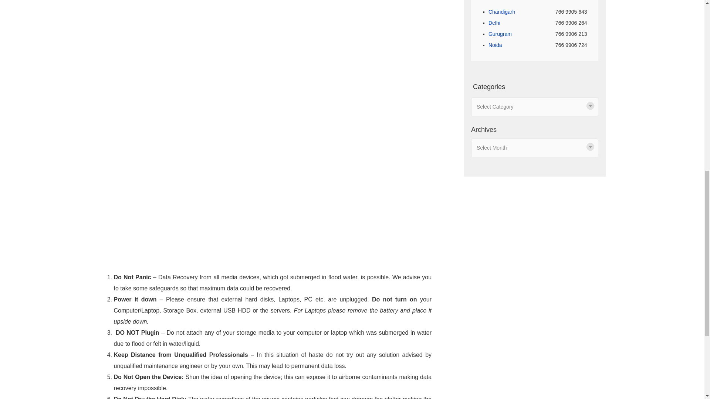  I want to click on Delhi, so click(494, 23).